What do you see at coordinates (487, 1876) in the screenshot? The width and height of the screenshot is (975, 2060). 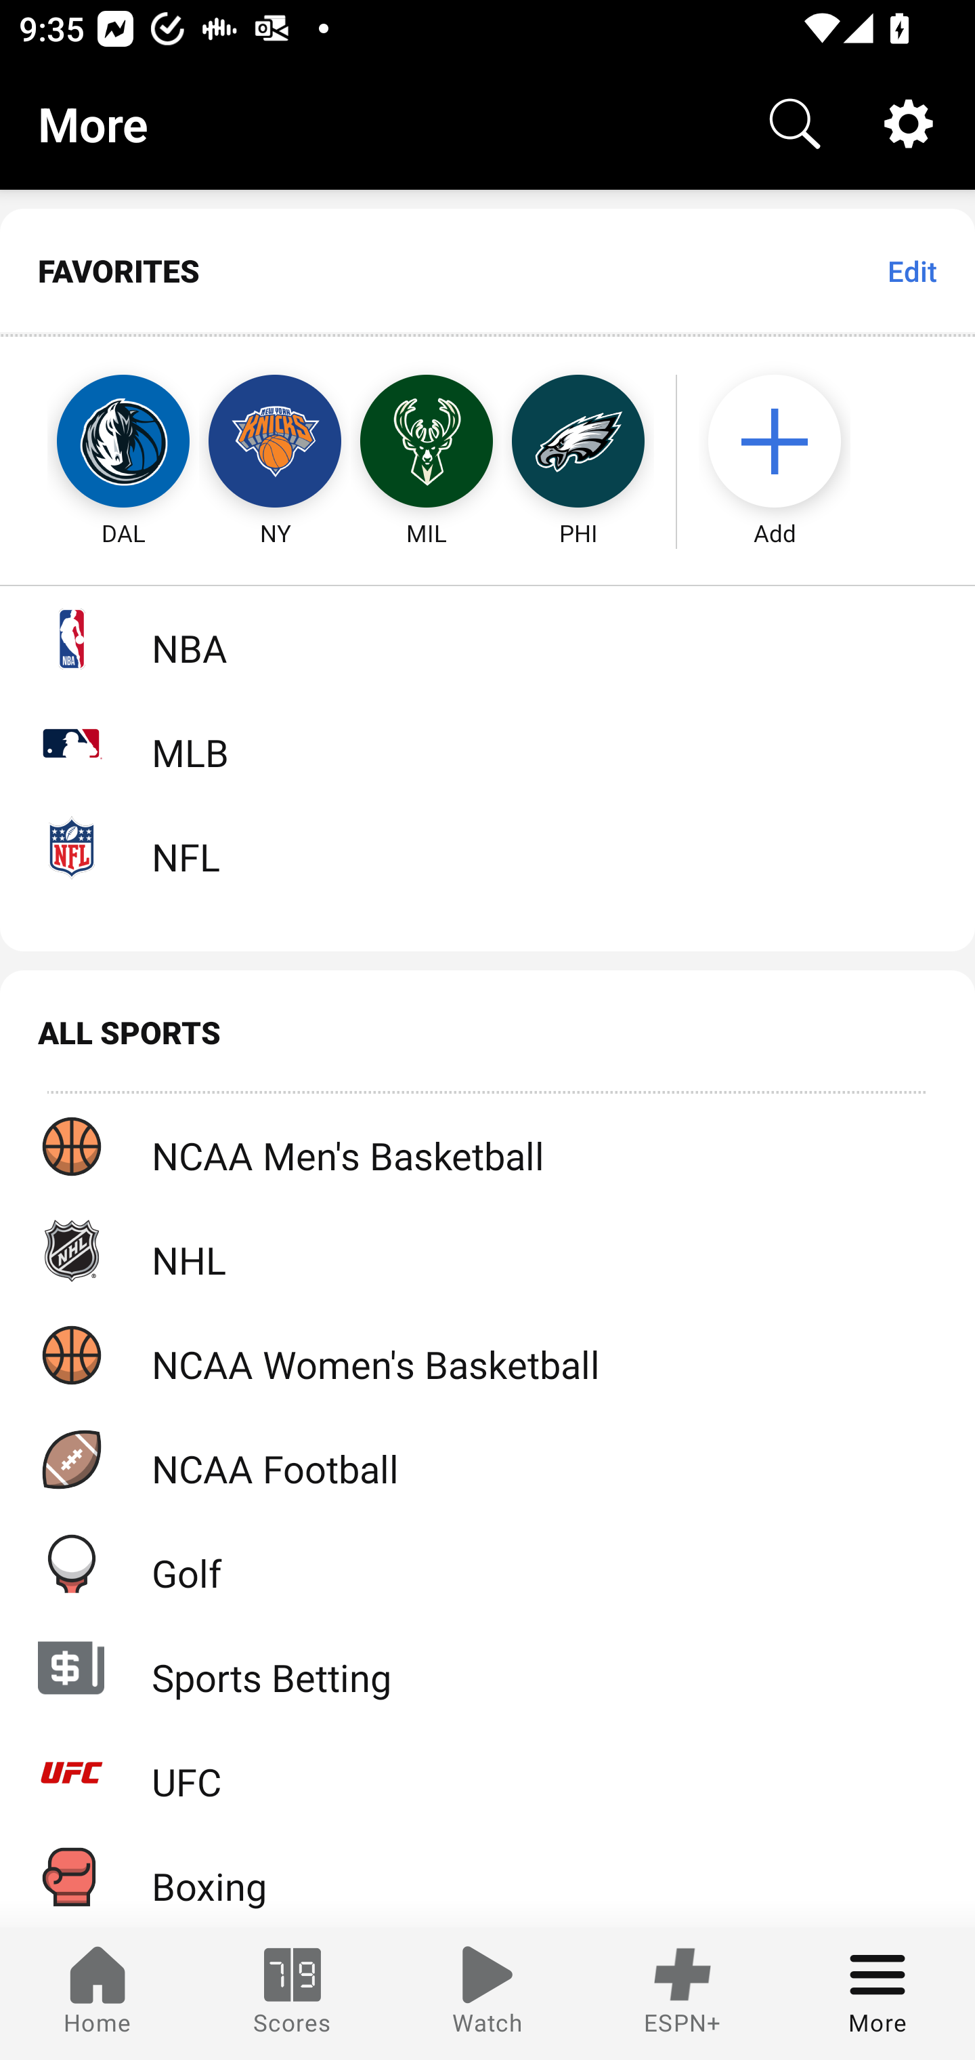 I see `Boxing` at bounding box center [487, 1876].